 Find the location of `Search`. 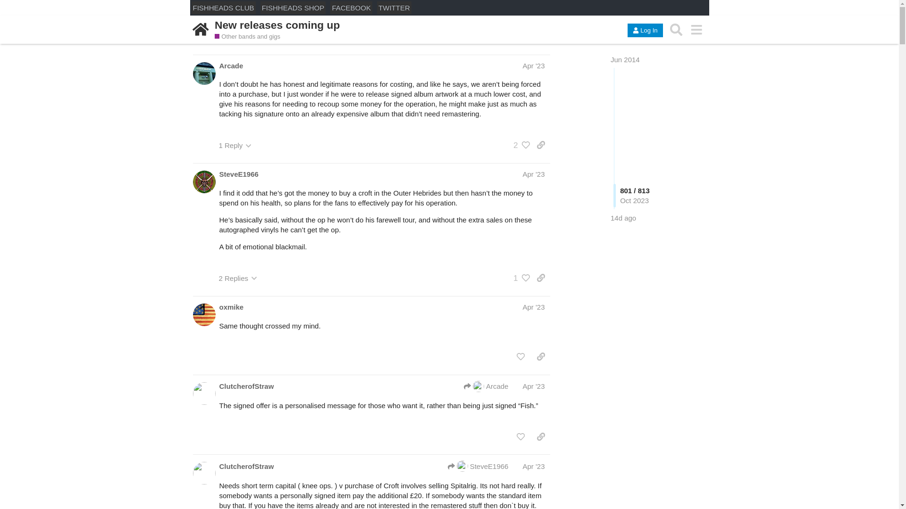

Search is located at coordinates (676, 30).